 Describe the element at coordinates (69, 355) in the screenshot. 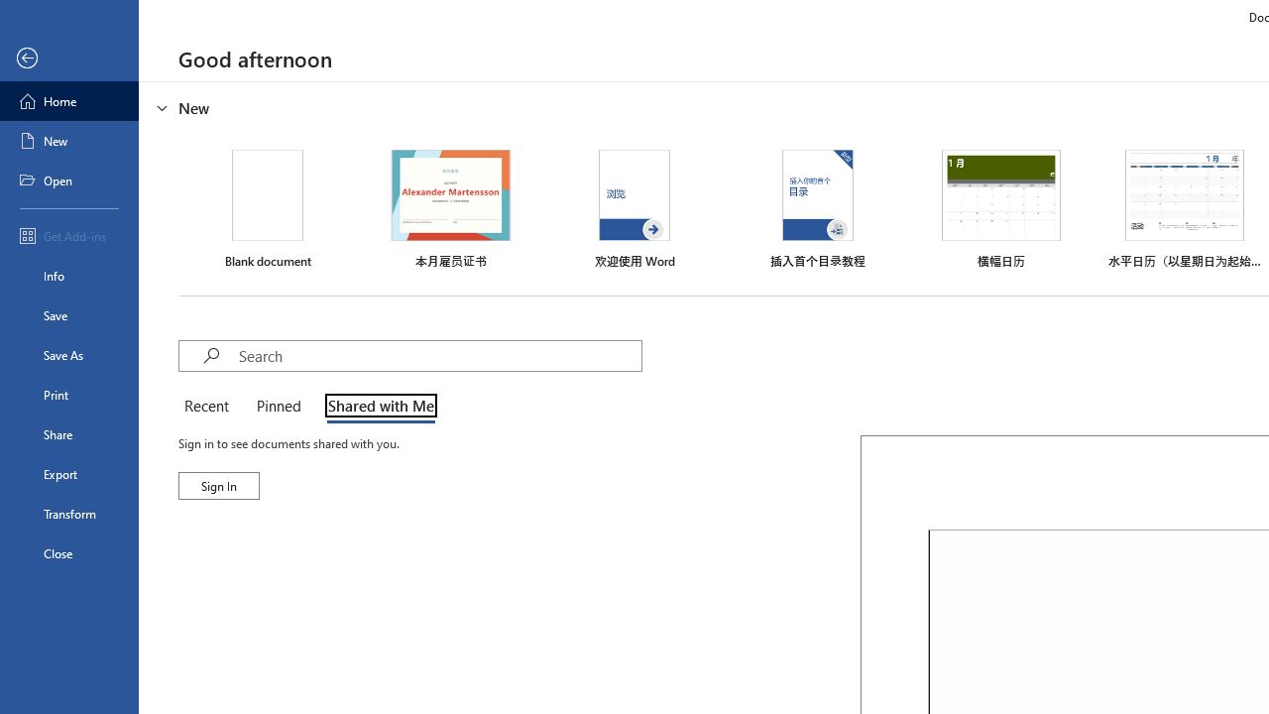

I see `Save As` at that location.